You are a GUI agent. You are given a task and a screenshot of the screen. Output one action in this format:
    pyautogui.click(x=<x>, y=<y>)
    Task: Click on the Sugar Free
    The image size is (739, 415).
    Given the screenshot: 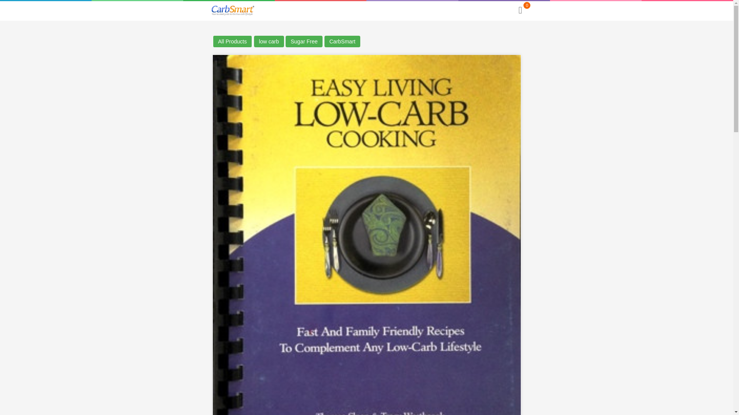 What is the action you would take?
    pyautogui.click(x=304, y=41)
    